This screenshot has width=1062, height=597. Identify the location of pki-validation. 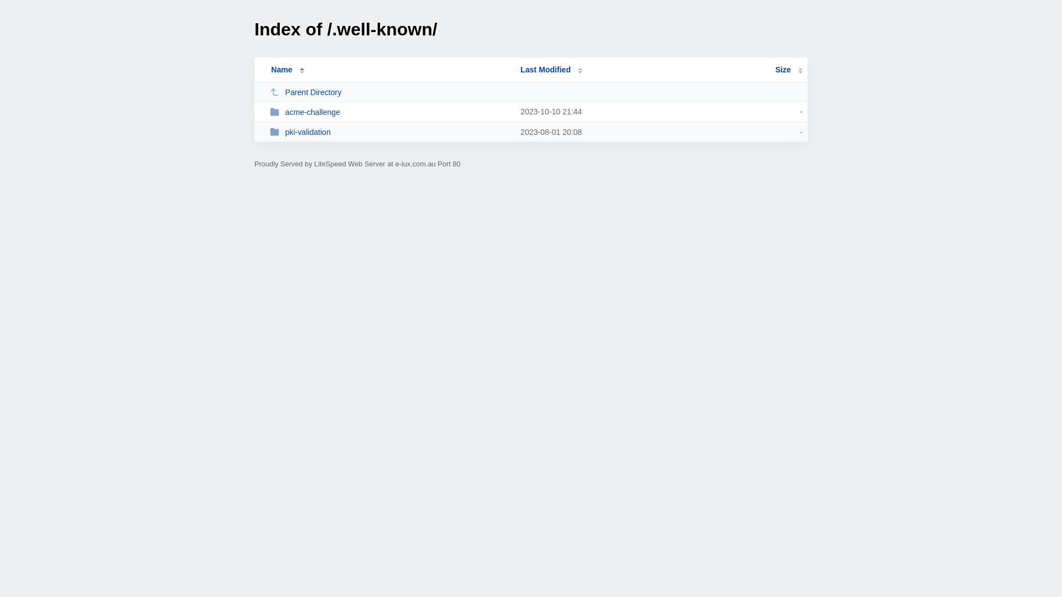
(391, 132).